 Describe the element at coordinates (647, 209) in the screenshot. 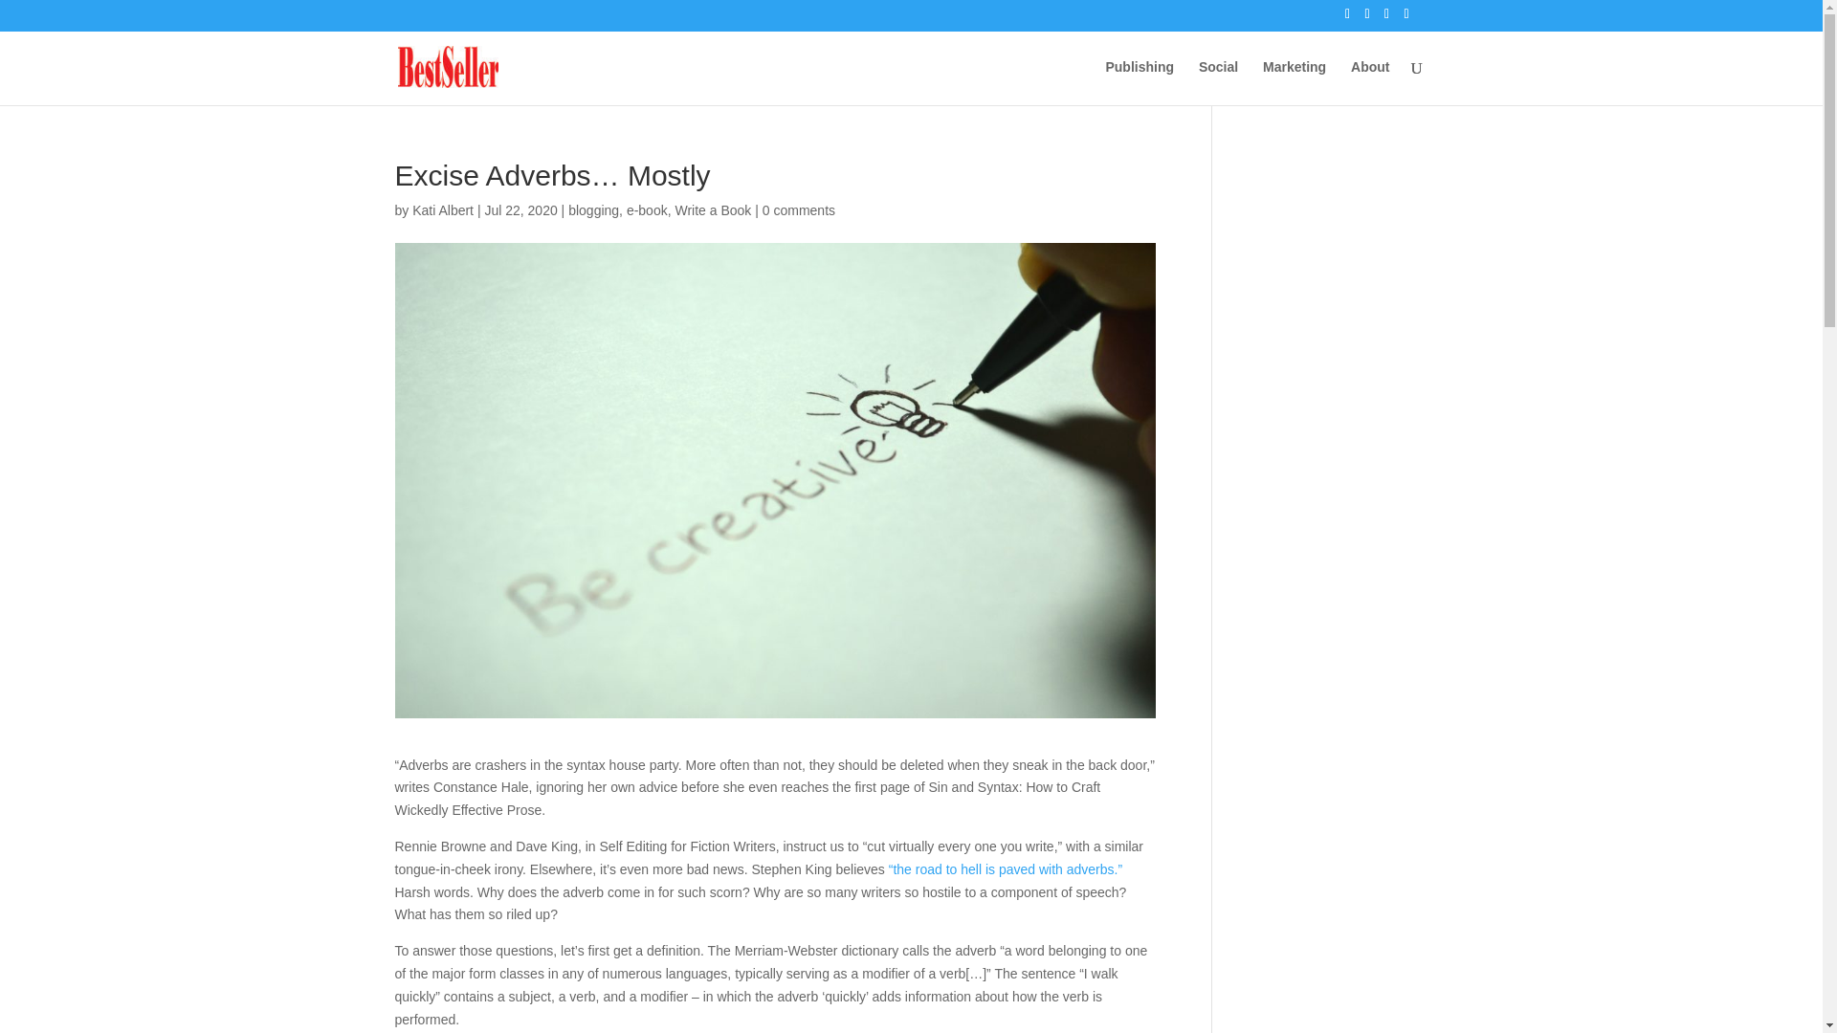

I see `e-book` at that location.